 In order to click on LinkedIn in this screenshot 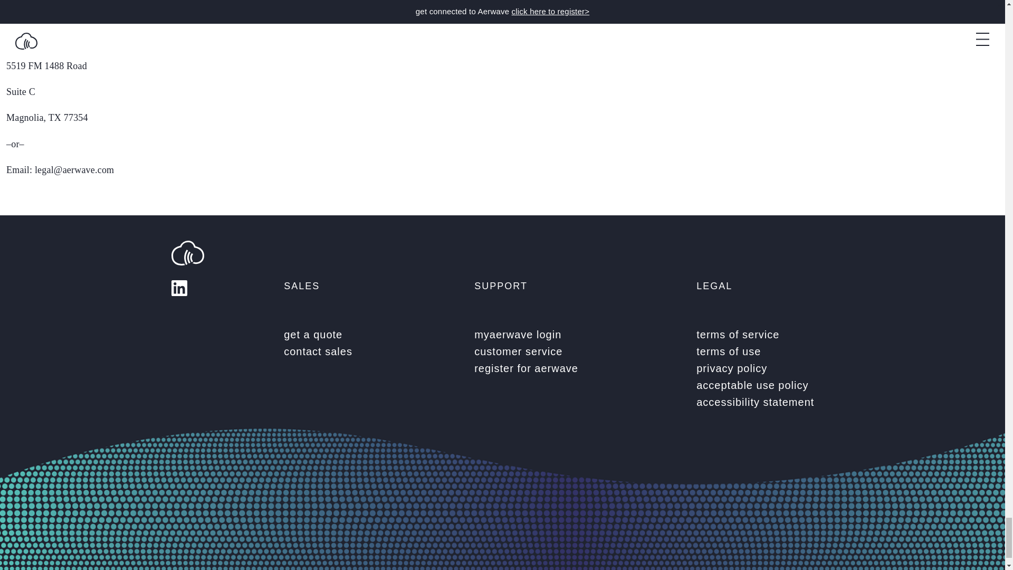, I will do `click(179, 288)`.